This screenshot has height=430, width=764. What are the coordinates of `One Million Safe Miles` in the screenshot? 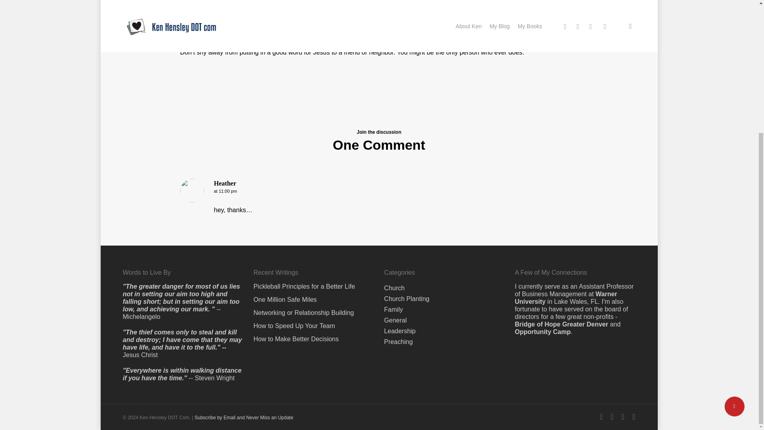 It's located at (314, 112).